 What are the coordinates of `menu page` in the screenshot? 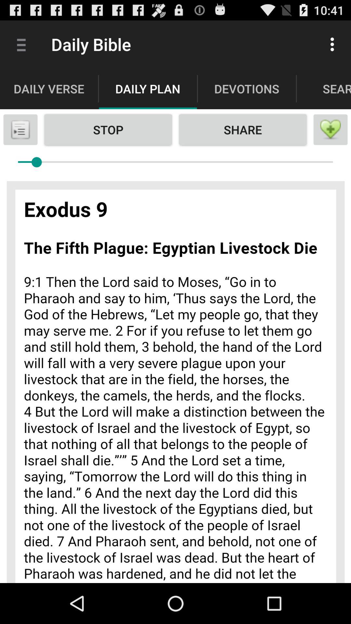 It's located at (331, 130).